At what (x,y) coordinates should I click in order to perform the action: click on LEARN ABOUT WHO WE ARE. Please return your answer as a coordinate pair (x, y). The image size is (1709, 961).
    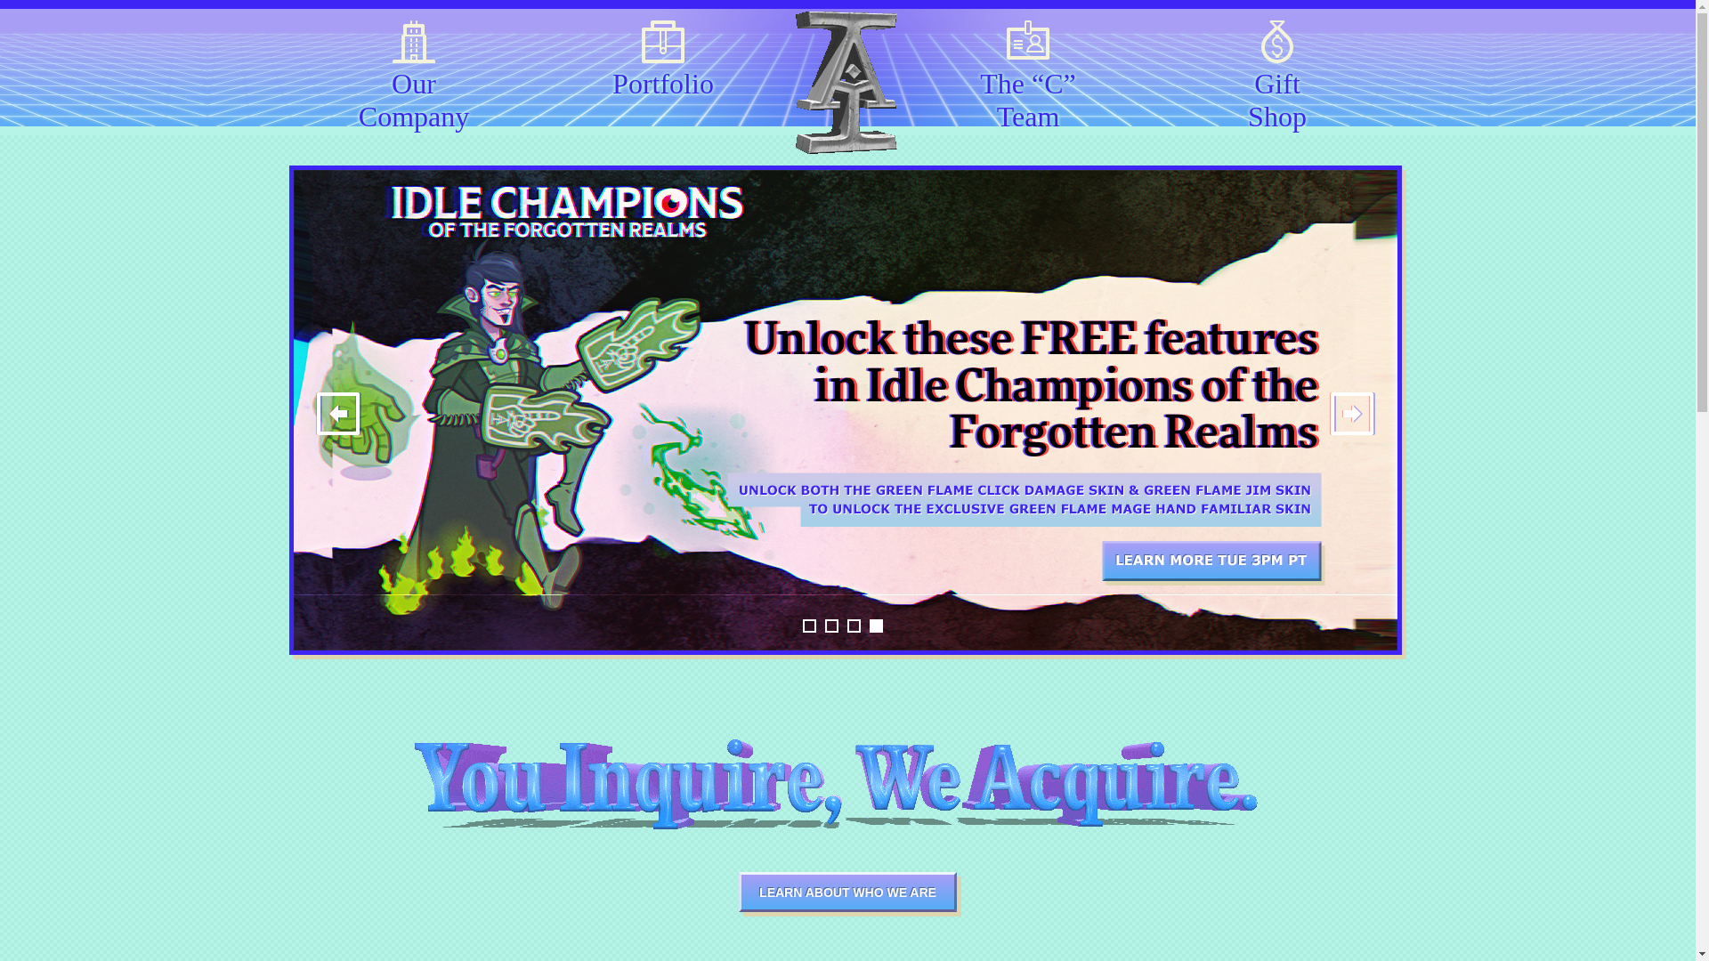
    Looking at the image, I should click on (847, 892).